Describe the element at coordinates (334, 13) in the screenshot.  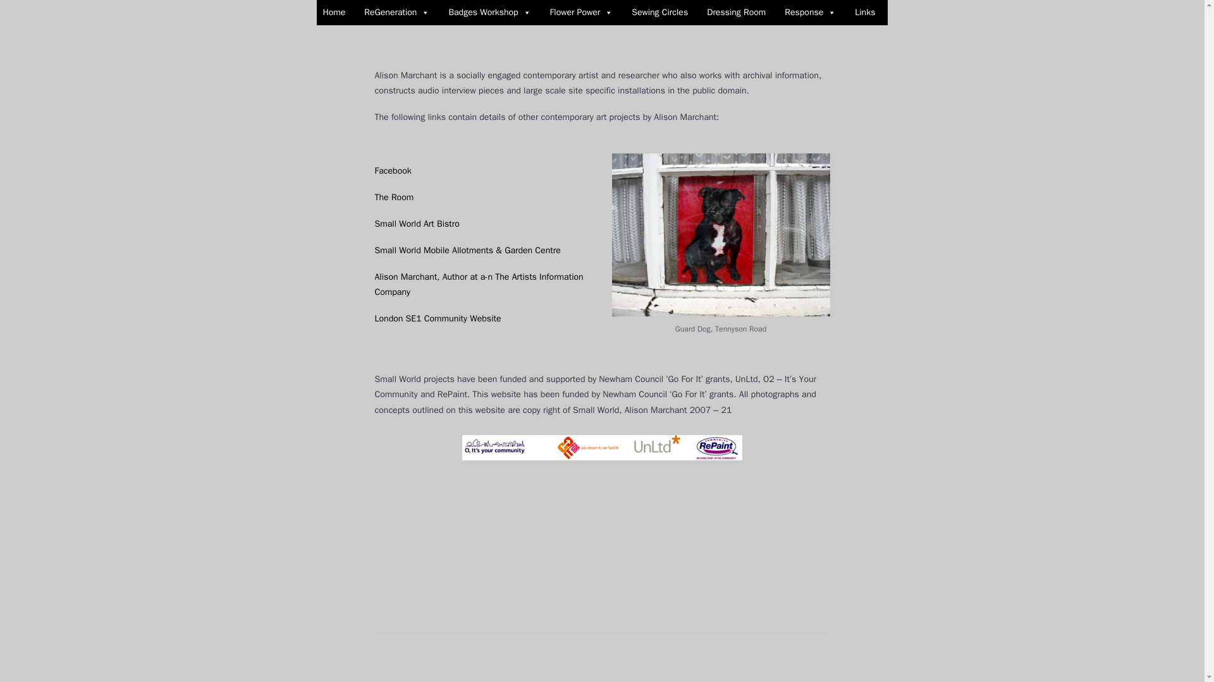
I see `Home` at that location.